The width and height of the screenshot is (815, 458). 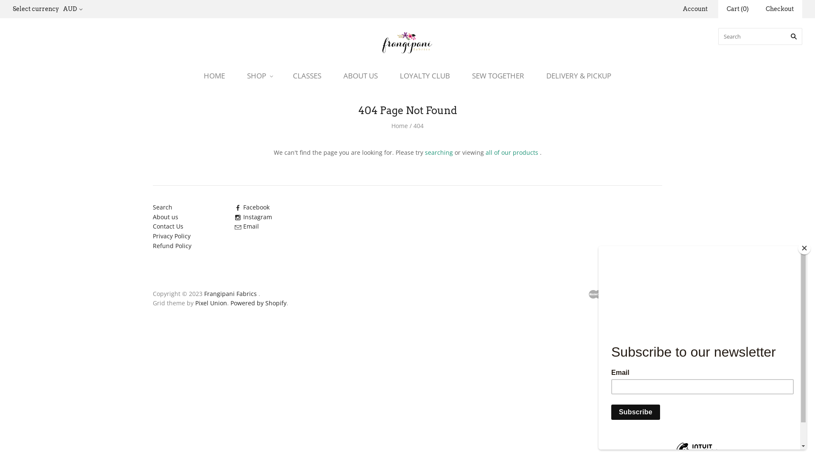 What do you see at coordinates (425, 75) in the screenshot?
I see `LOYALTY CLUB` at bounding box center [425, 75].